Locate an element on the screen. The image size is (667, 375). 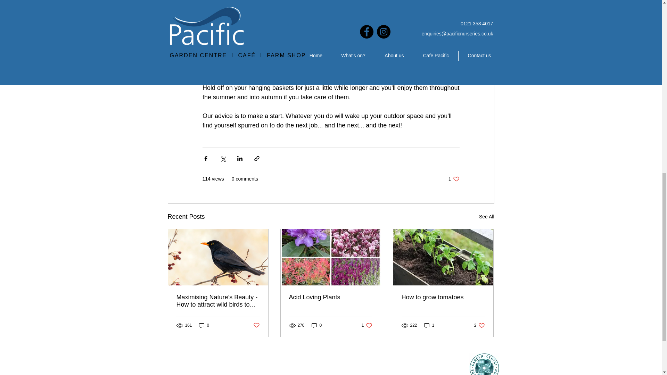
How to grow tomatoes is located at coordinates (484, 364).